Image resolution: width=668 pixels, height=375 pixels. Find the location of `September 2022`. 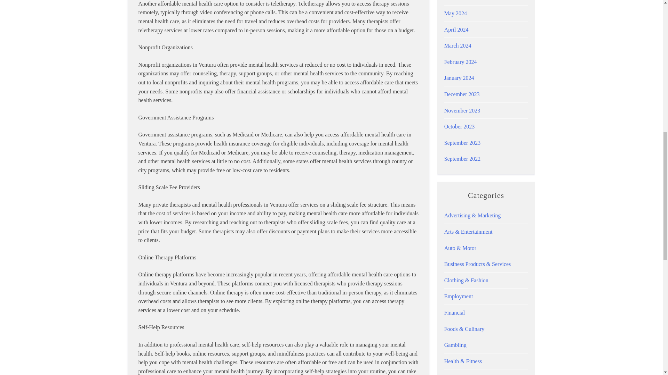

September 2022 is located at coordinates (462, 159).